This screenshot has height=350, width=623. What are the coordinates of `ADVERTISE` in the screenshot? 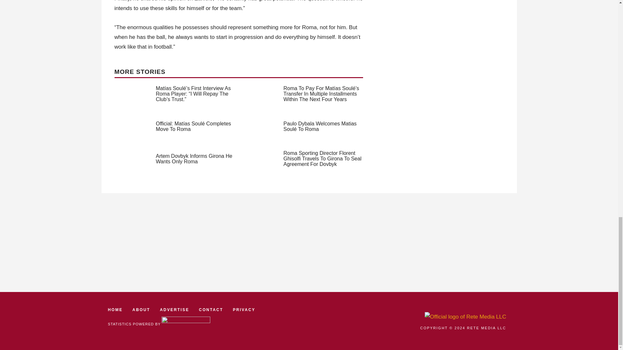 It's located at (175, 310).